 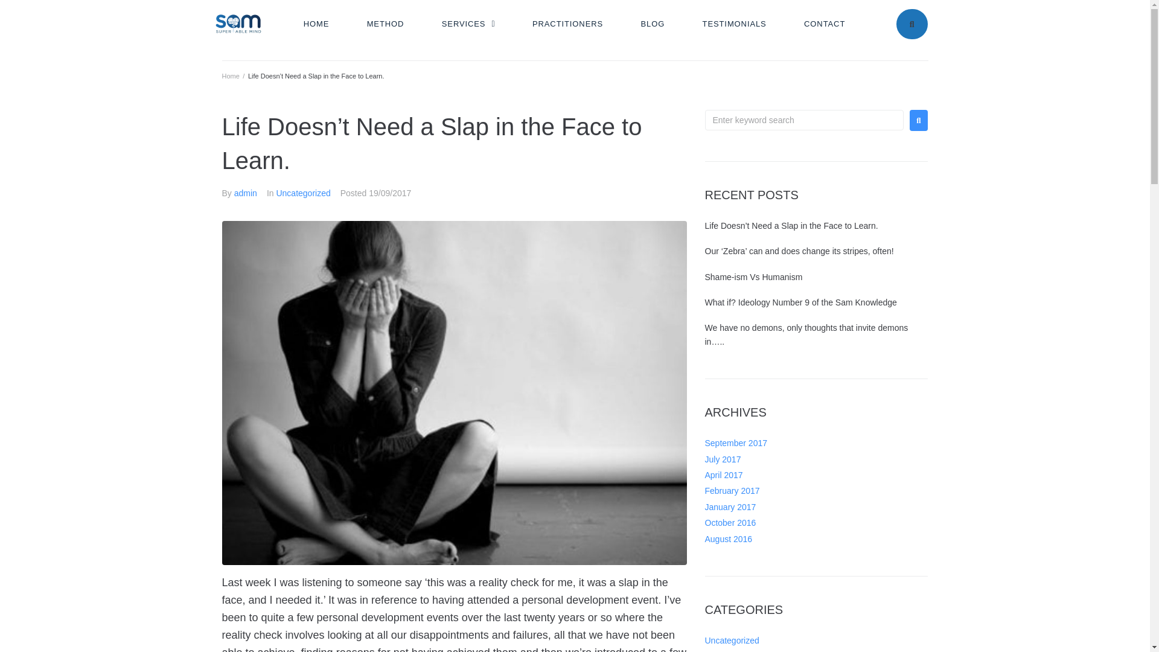 I want to click on What if? Ideology Number 9 of the Sam Knowledge, so click(x=800, y=302).